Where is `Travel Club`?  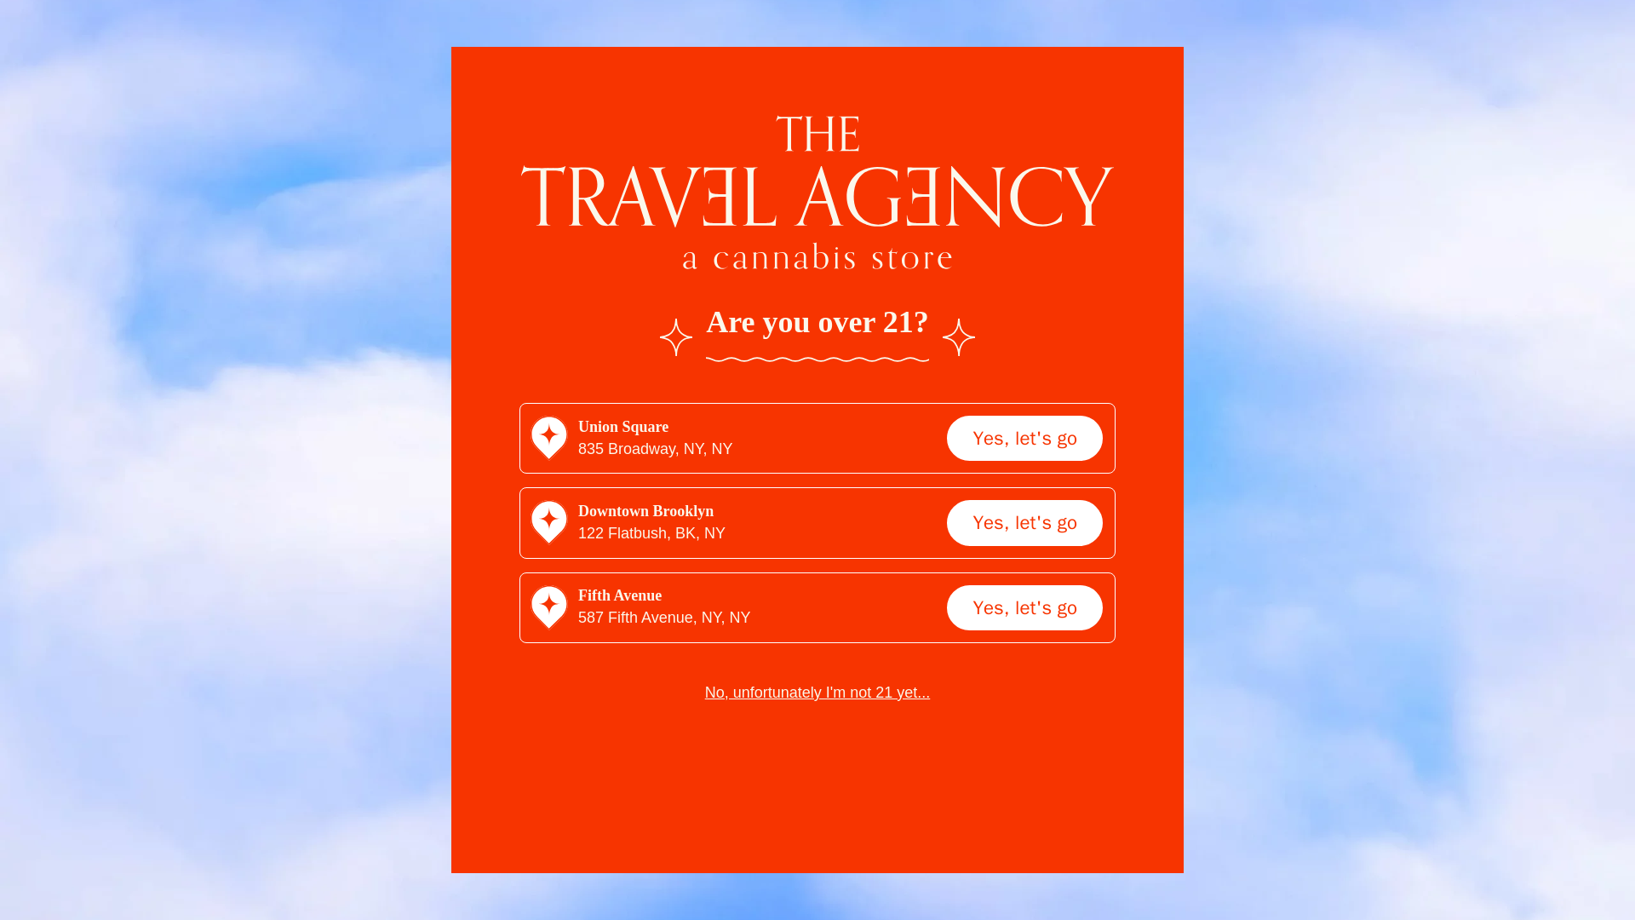
Travel Club is located at coordinates (497, 128).